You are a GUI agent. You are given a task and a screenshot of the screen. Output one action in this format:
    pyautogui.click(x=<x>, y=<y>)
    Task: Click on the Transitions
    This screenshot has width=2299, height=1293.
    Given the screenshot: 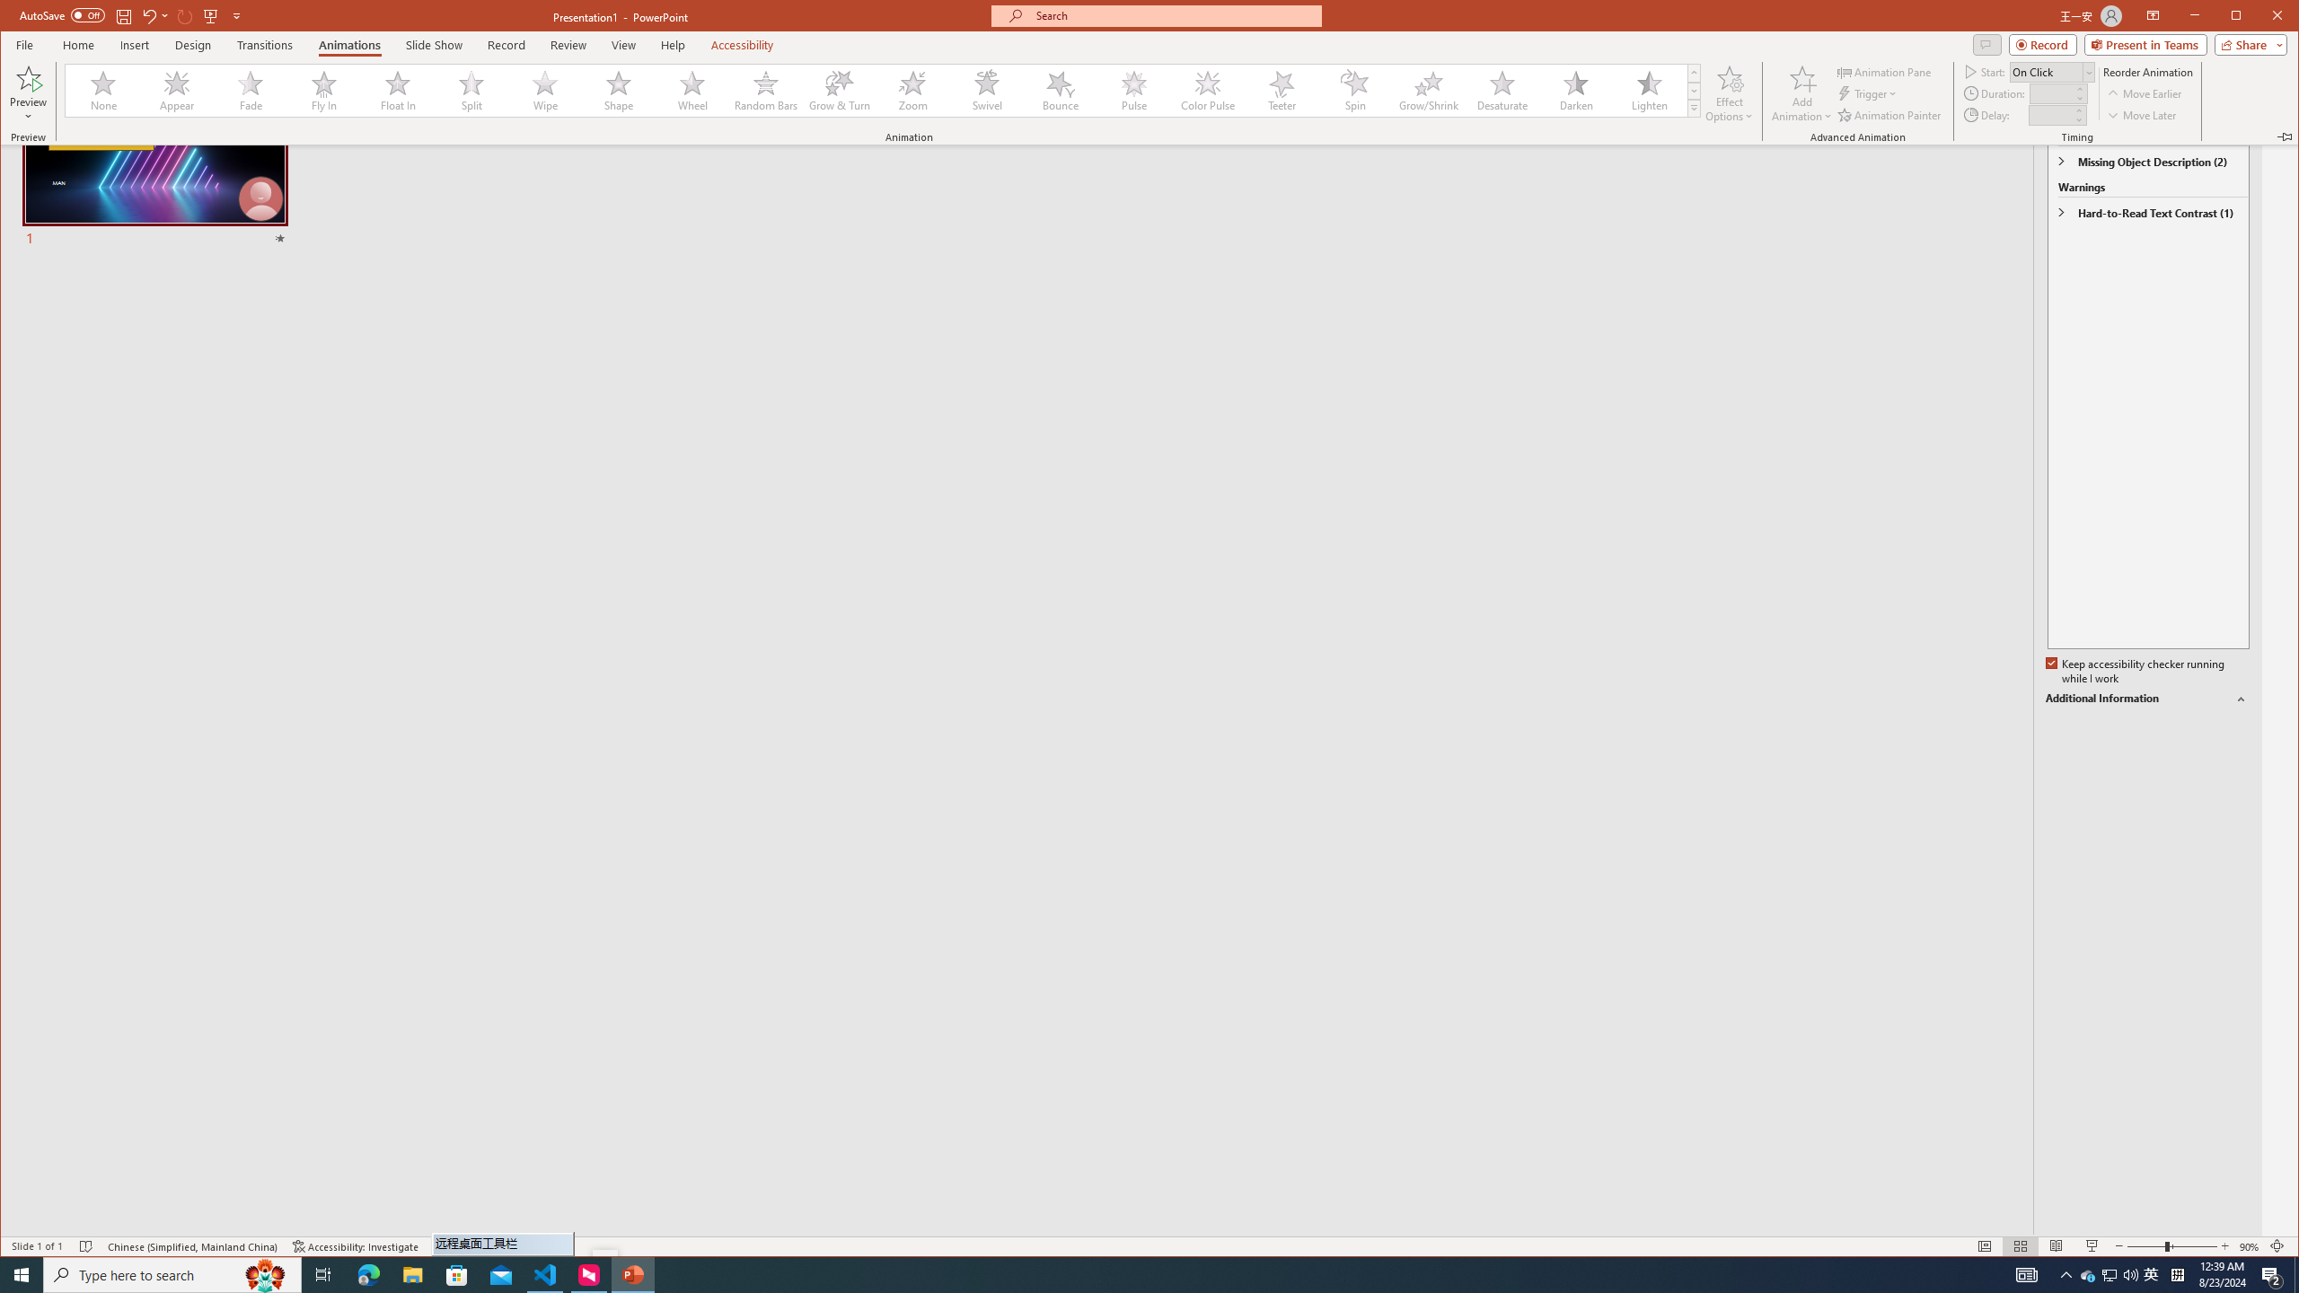 What is the action you would take?
    pyautogui.click(x=2152, y=1275)
    